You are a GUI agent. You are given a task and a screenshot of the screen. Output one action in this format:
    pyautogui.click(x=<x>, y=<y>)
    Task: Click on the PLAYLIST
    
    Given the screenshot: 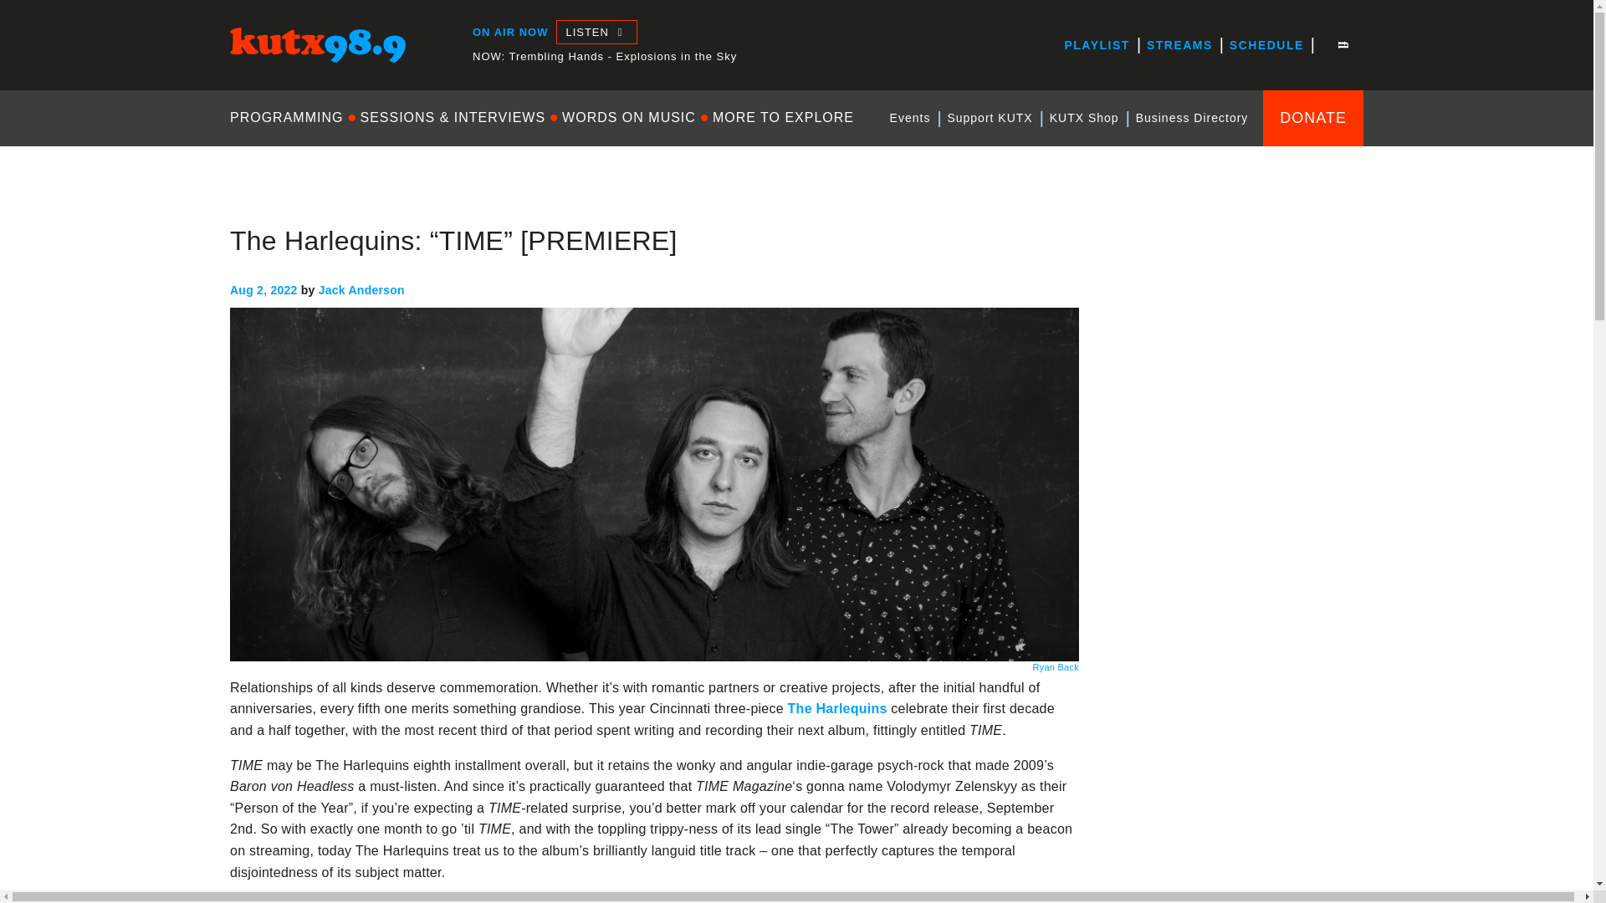 What is the action you would take?
    pyautogui.click(x=1096, y=45)
    